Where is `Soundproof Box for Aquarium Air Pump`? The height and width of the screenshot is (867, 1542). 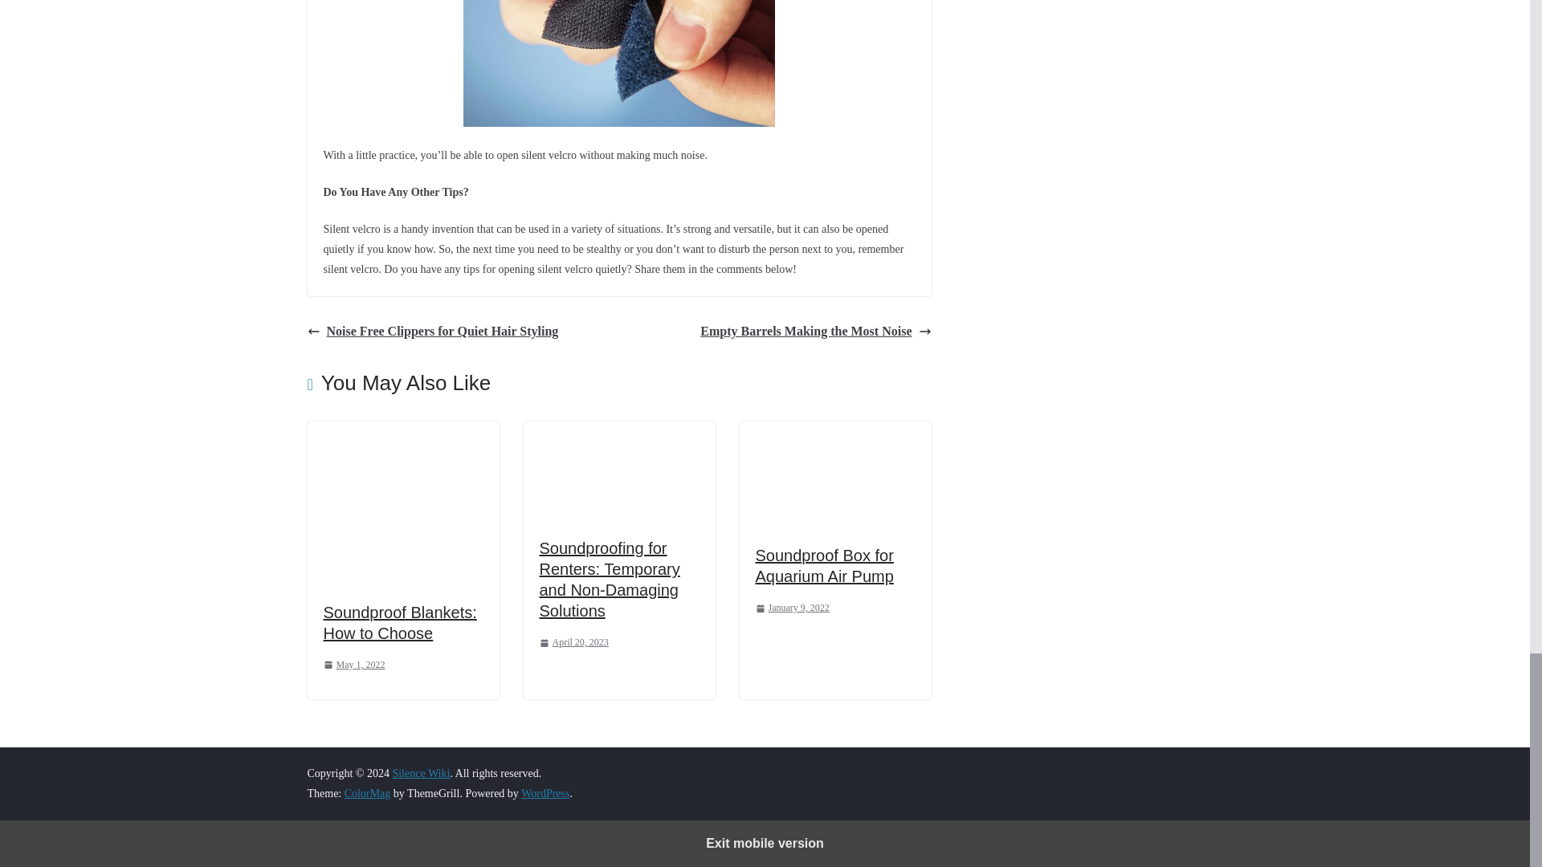 Soundproof Box for Aquarium Air Pump is located at coordinates (834, 432).